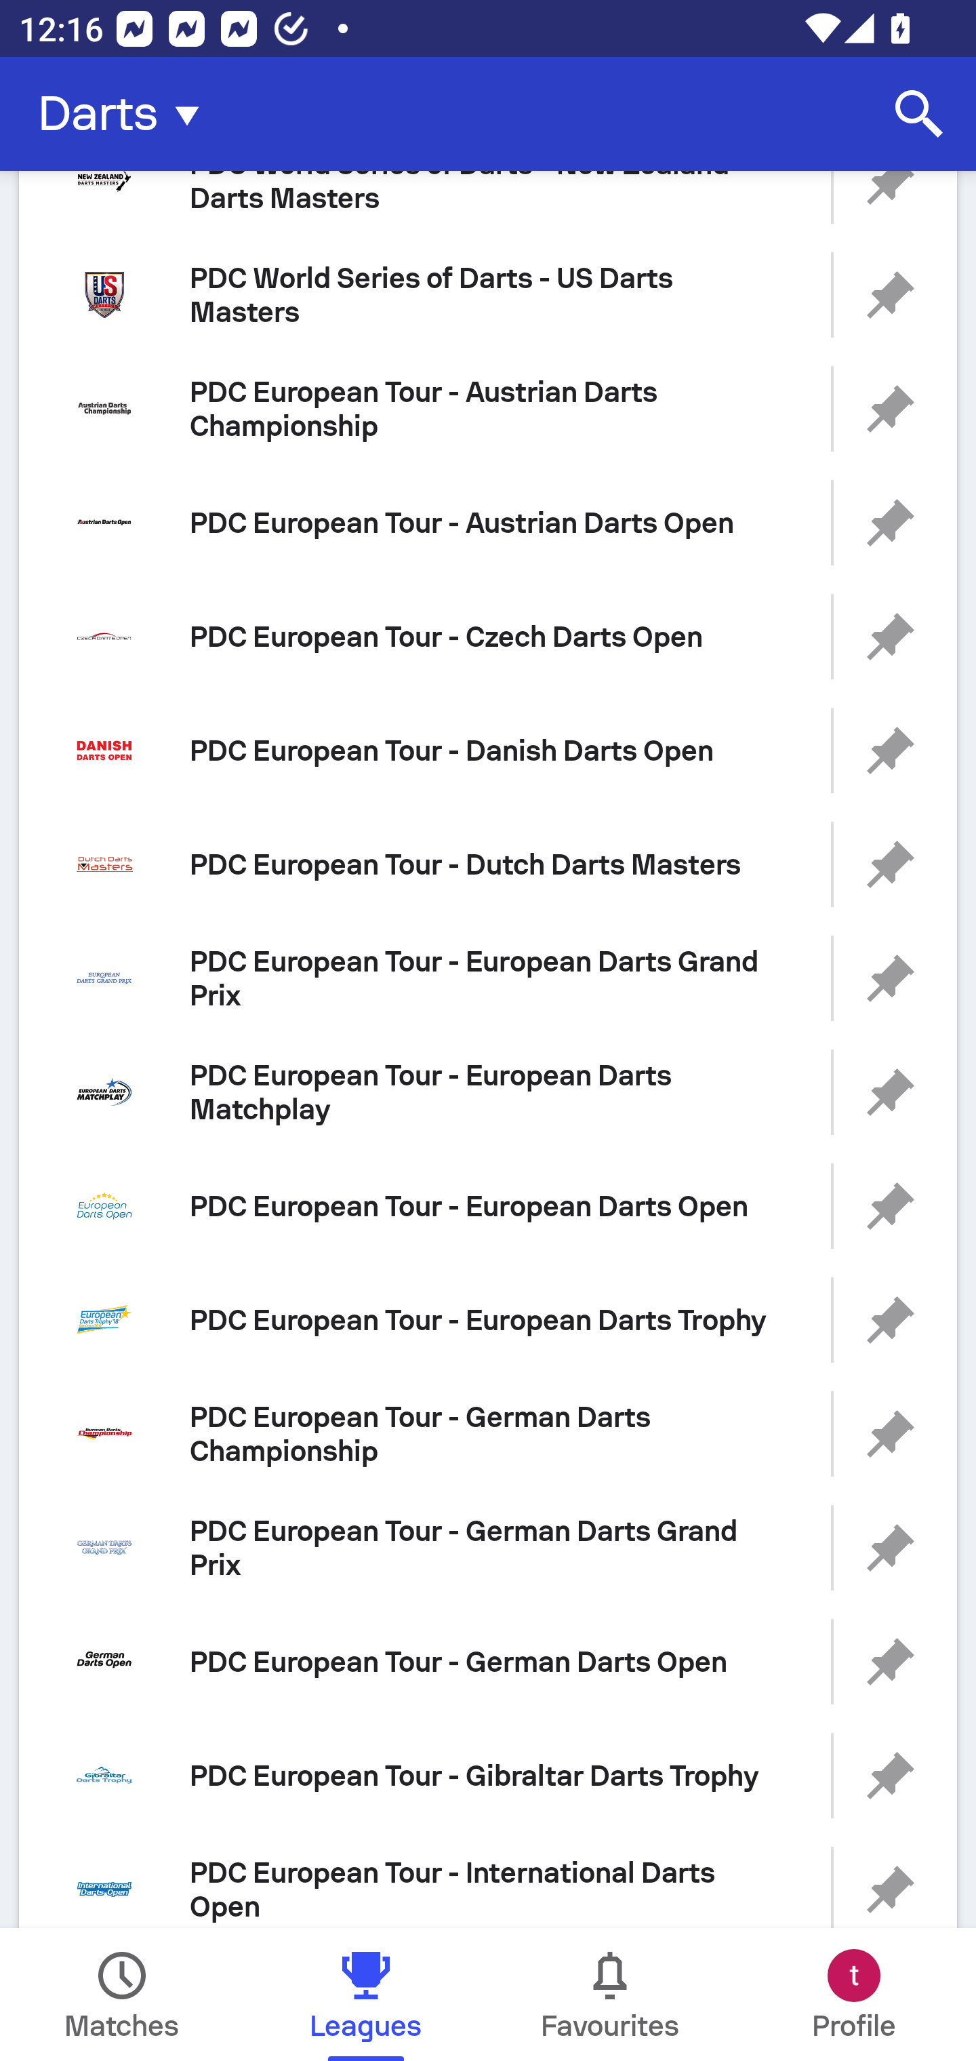 The image size is (976, 2061). I want to click on PDC European Tour - Gibraltar Darts Trophy, so click(488, 1775).